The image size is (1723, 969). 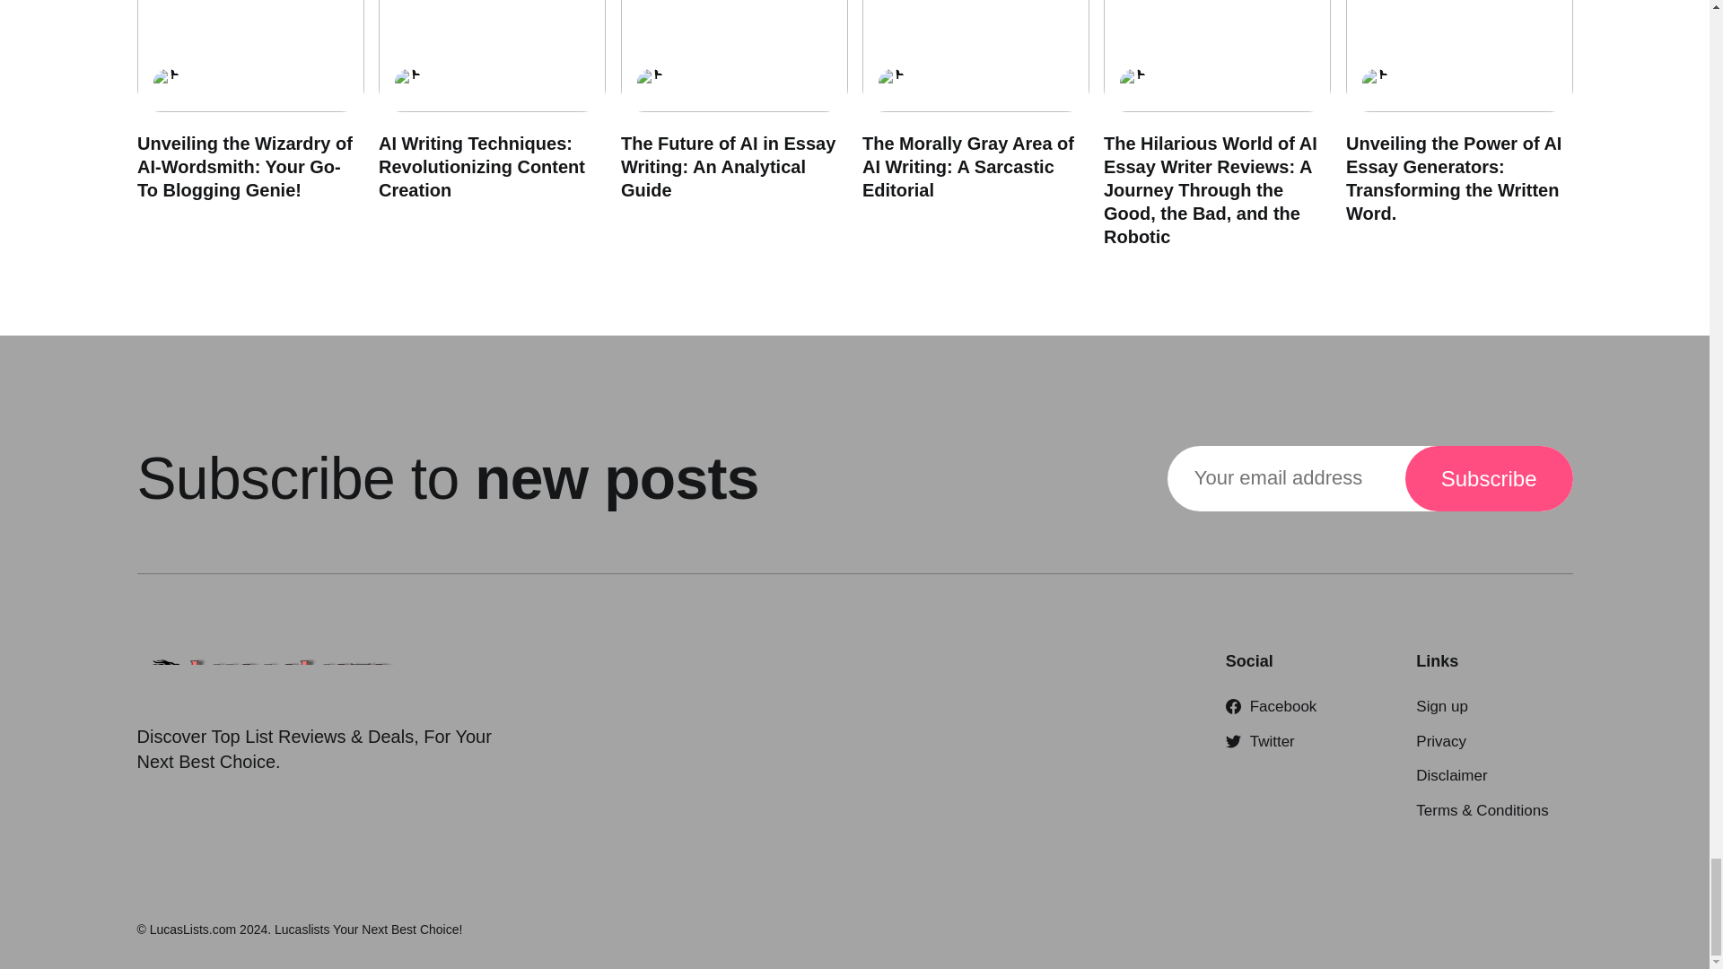 What do you see at coordinates (407, 82) in the screenshot?
I see `Joseph Lucas` at bounding box center [407, 82].